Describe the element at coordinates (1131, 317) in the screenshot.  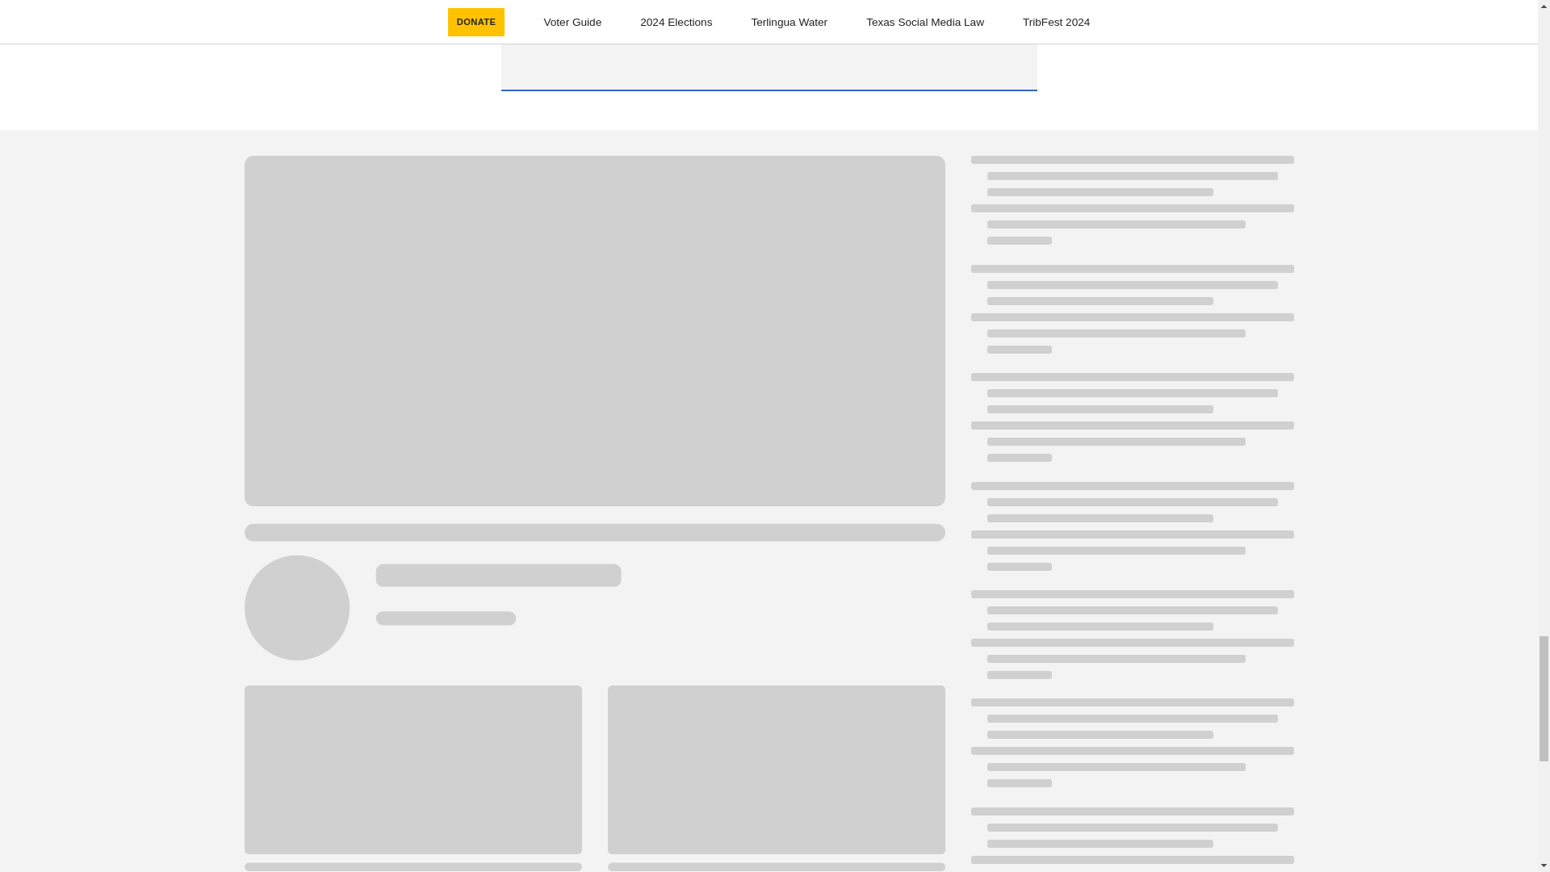
I see `Loading indicator` at that location.